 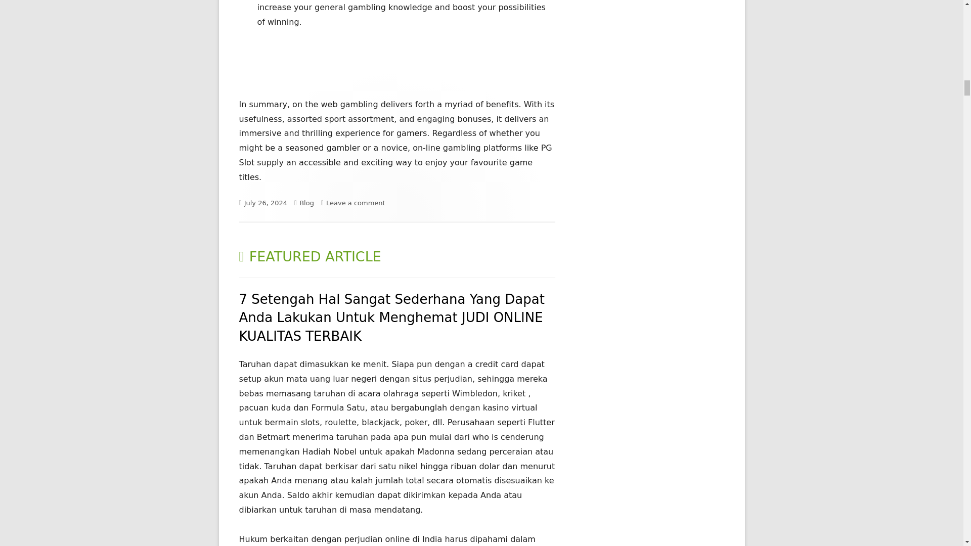 What do you see at coordinates (306, 203) in the screenshot?
I see `Blog` at bounding box center [306, 203].